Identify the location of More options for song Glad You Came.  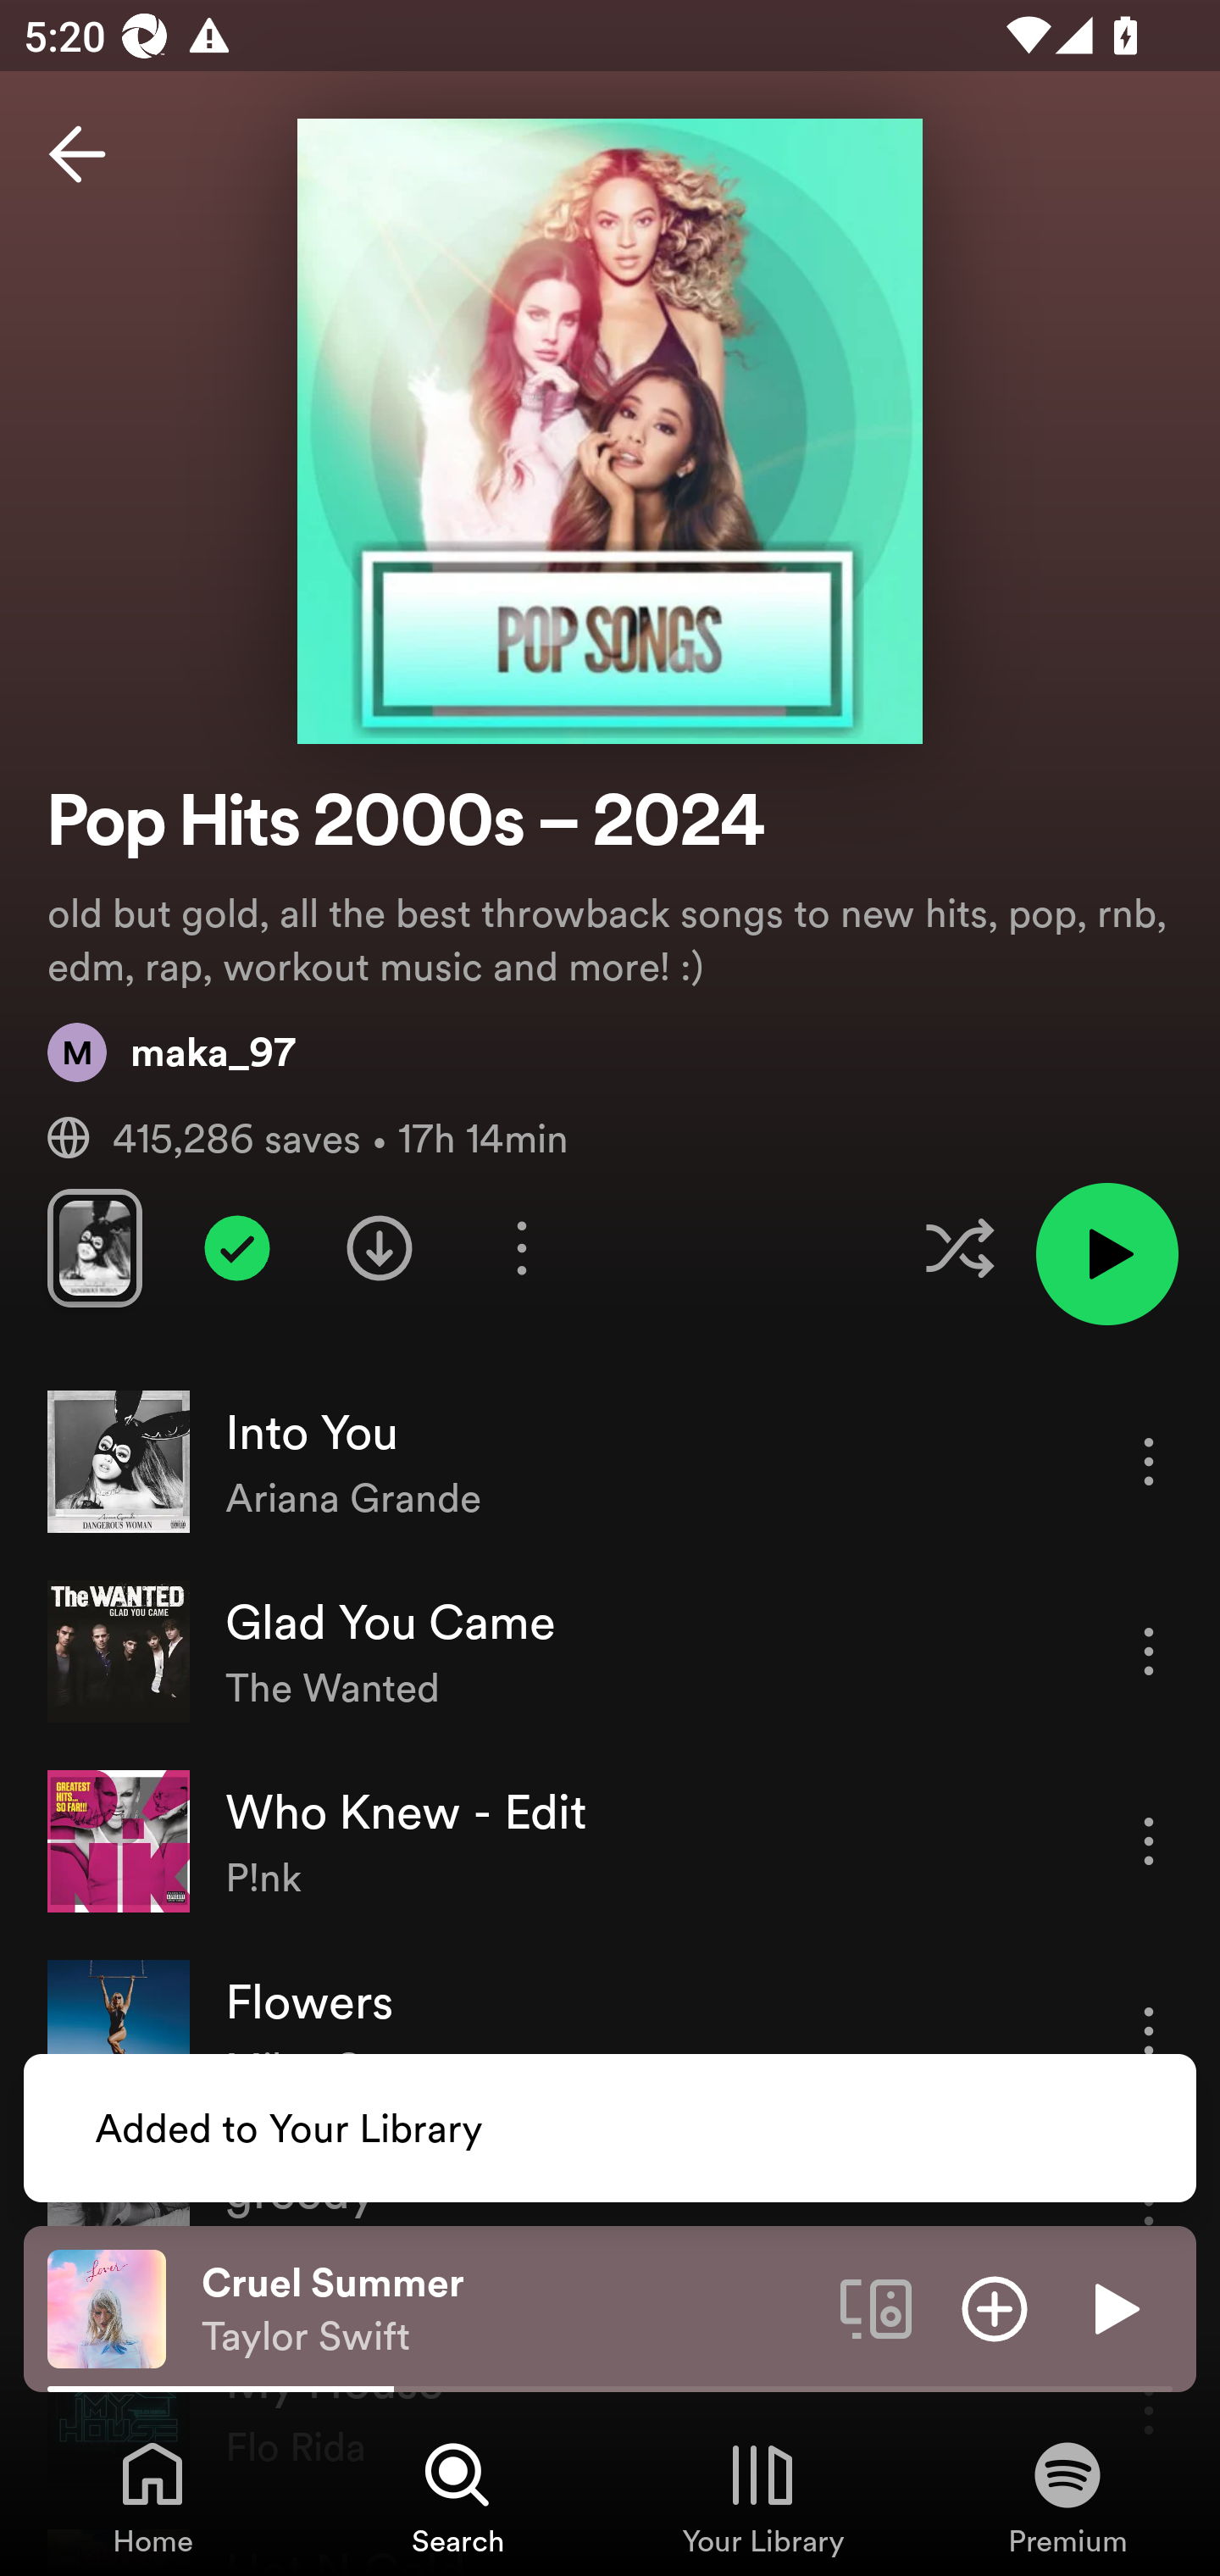
(1149, 1651).